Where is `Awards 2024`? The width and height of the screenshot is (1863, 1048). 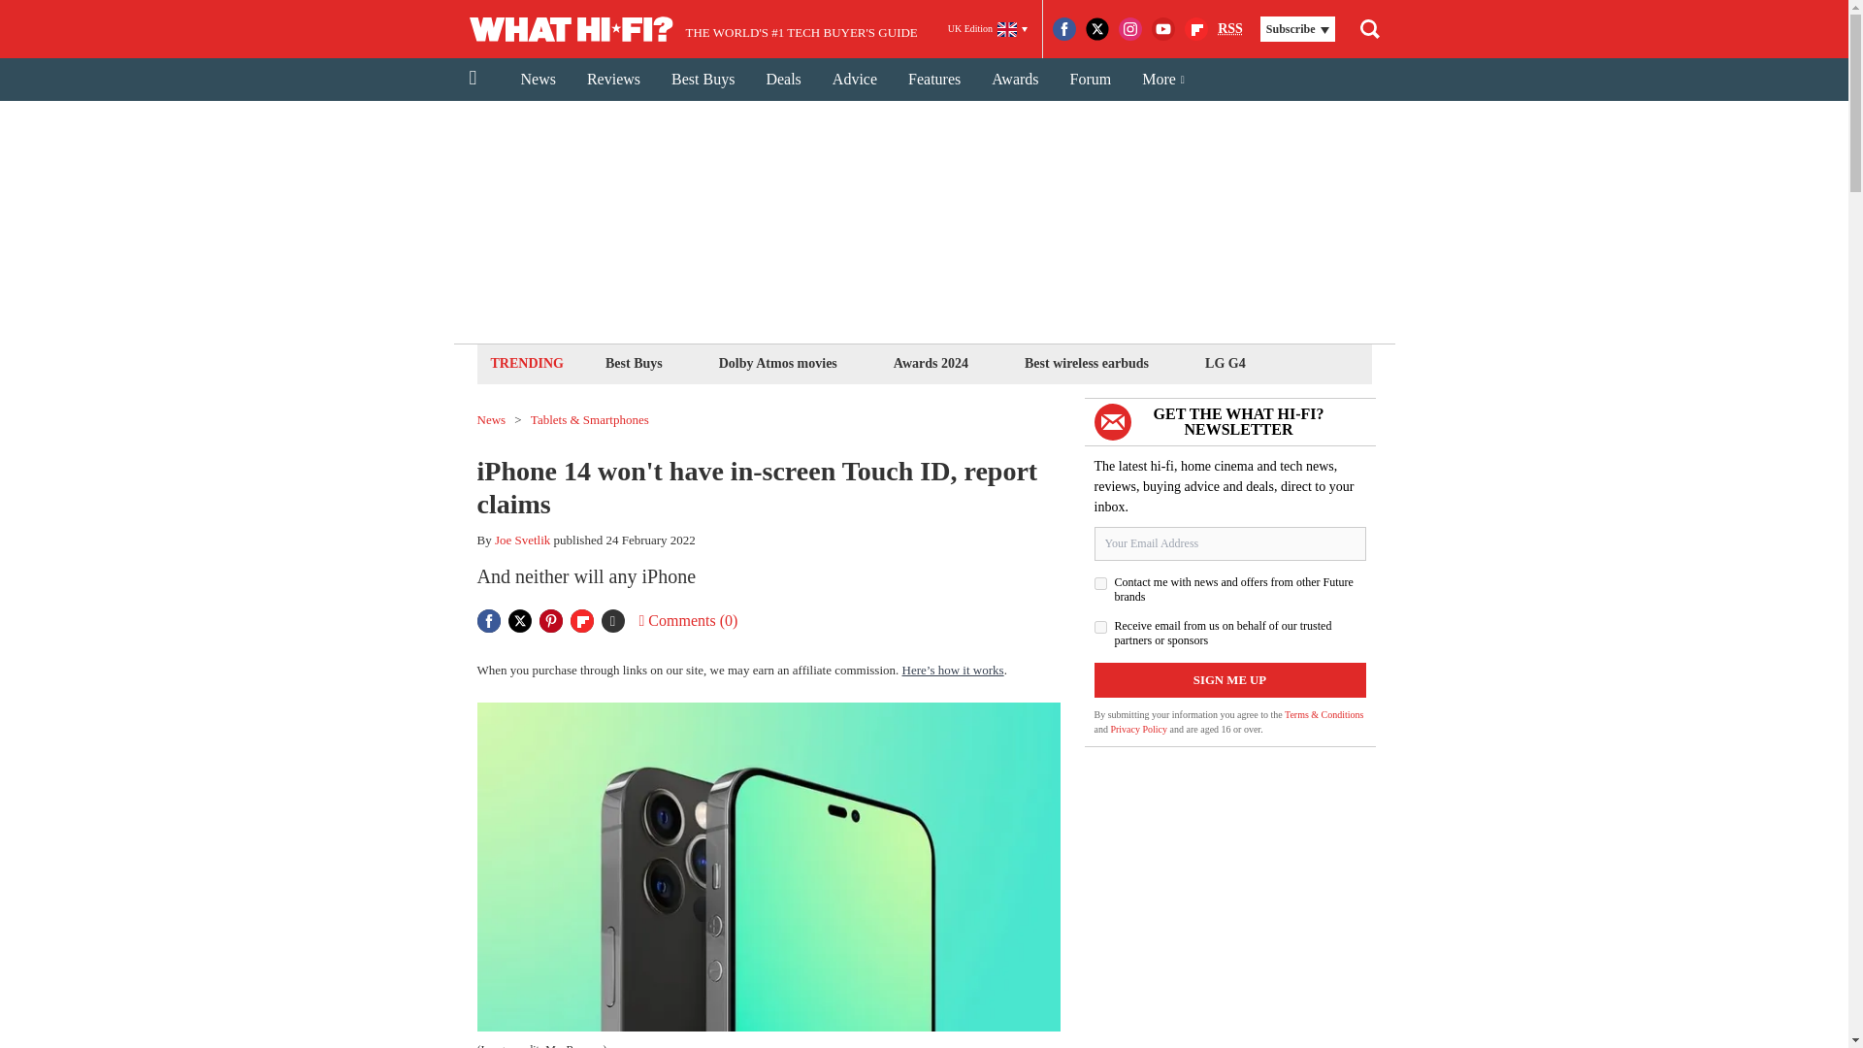
Awards 2024 is located at coordinates (930, 363).